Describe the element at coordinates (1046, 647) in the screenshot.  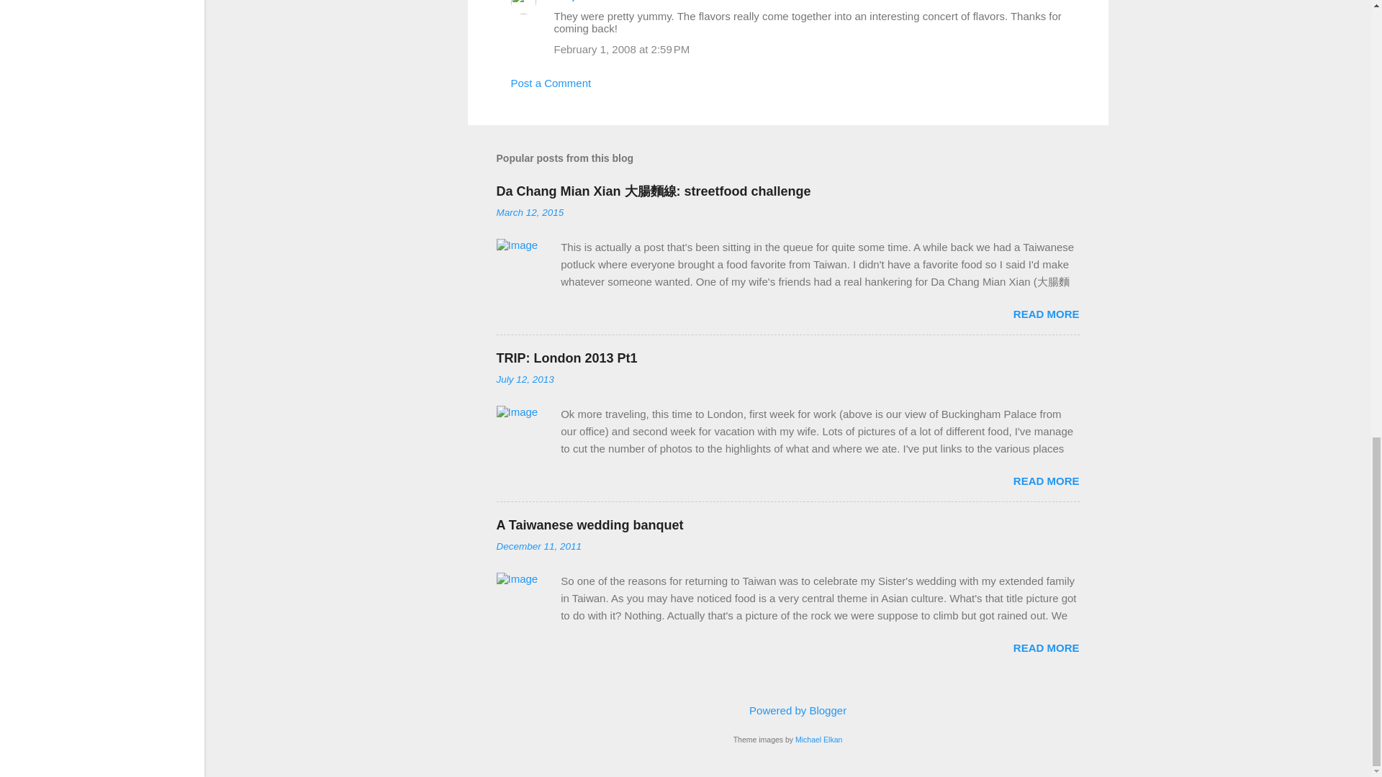
I see `READ MORE` at that location.